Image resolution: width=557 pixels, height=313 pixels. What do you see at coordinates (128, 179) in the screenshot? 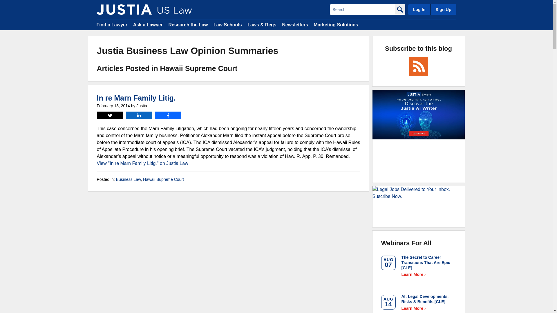
I see `Business Law` at bounding box center [128, 179].